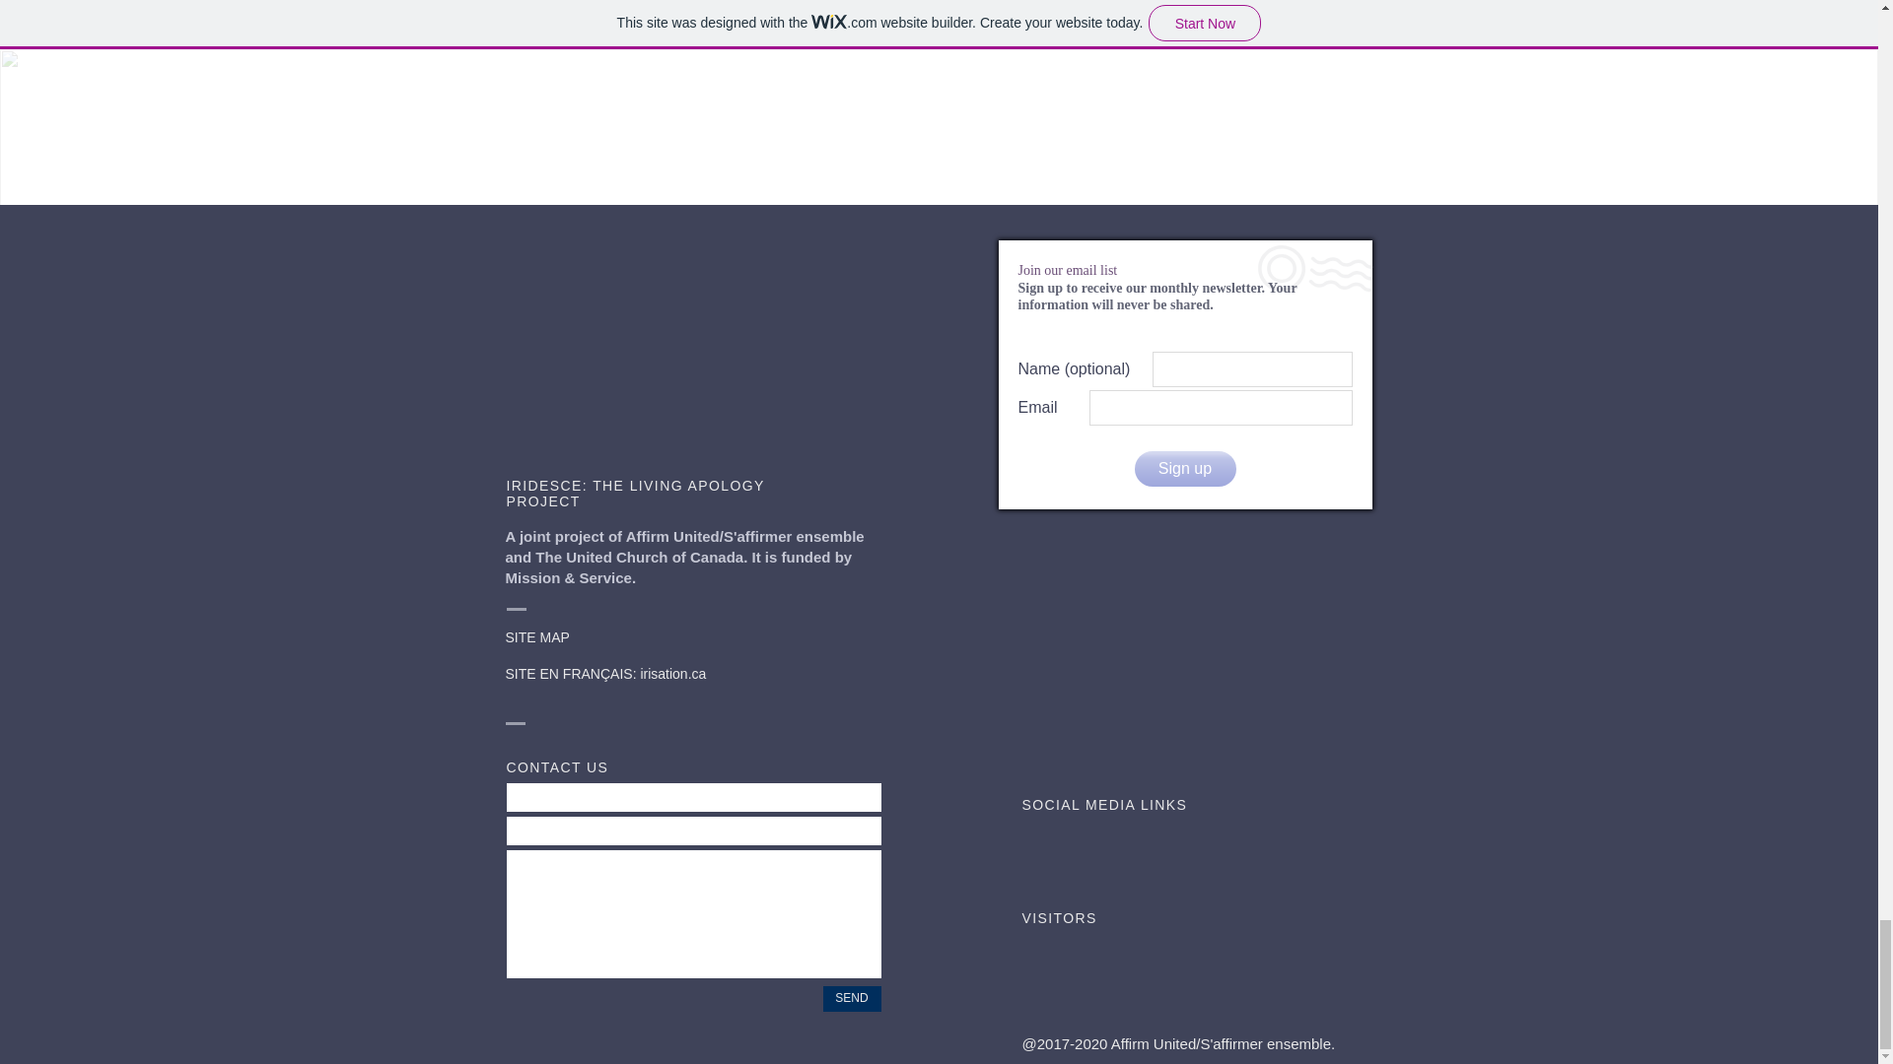 The width and height of the screenshot is (1893, 1064). What do you see at coordinates (850, 999) in the screenshot?
I see `SEND` at bounding box center [850, 999].